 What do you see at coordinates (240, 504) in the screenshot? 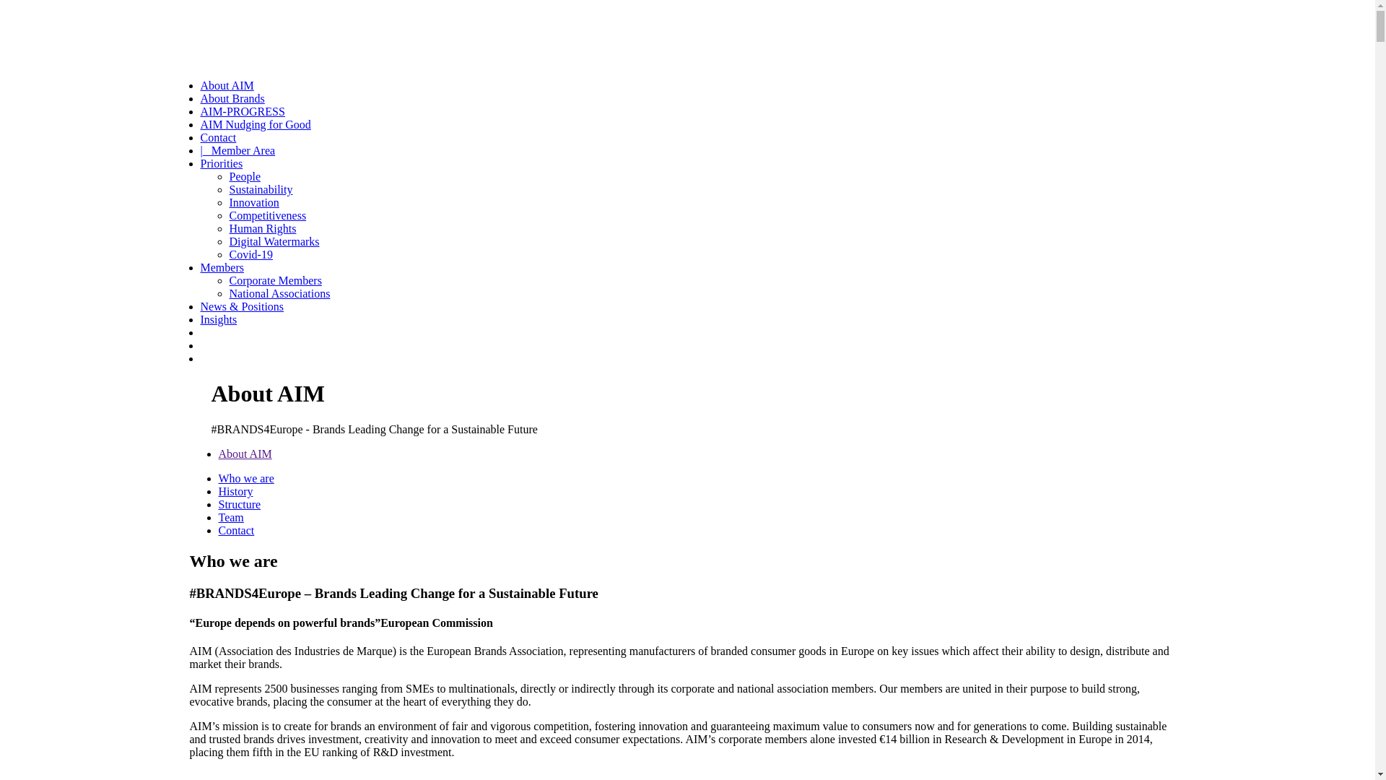
I see `Structure` at bounding box center [240, 504].